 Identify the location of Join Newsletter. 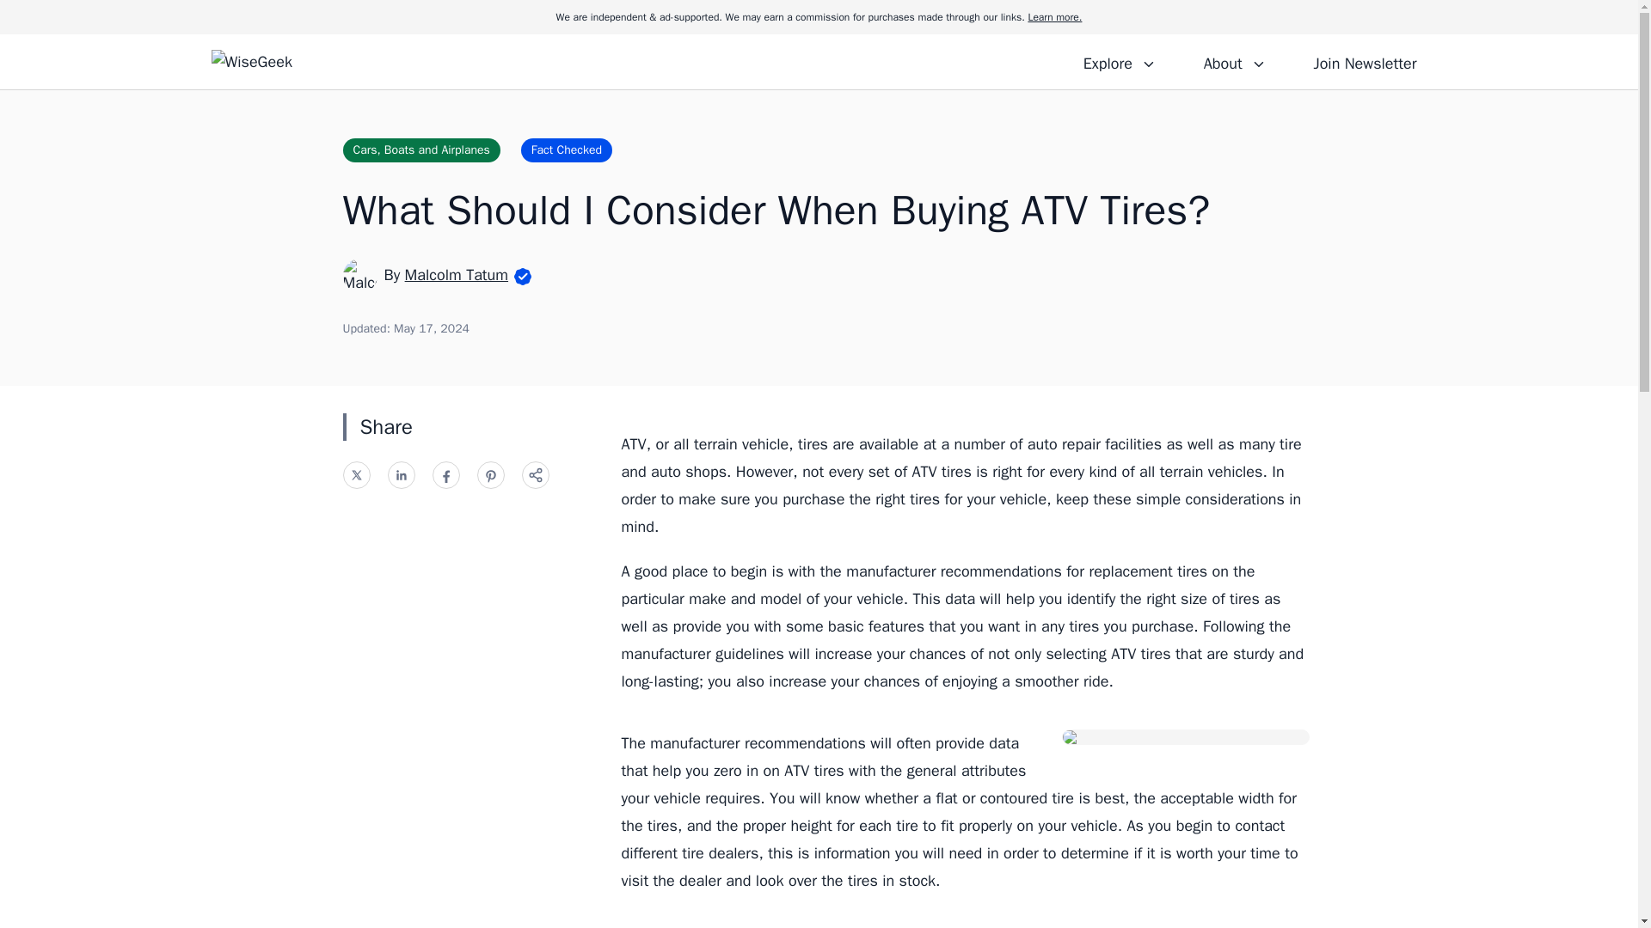
(1364, 61).